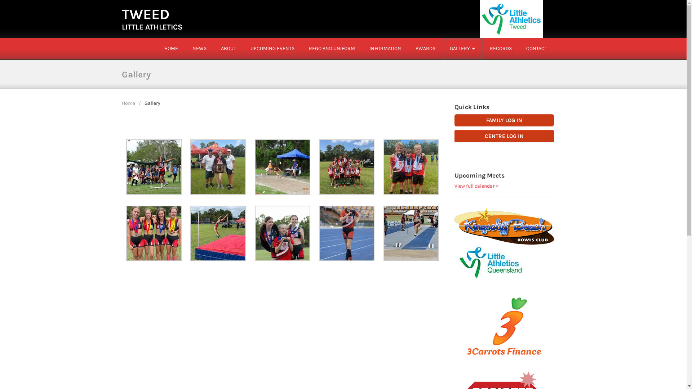 This screenshot has width=692, height=389. What do you see at coordinates (152, 27) in the screenshot?
I see `LITTLE ATHLETICS` at bounding box center [152, 27].